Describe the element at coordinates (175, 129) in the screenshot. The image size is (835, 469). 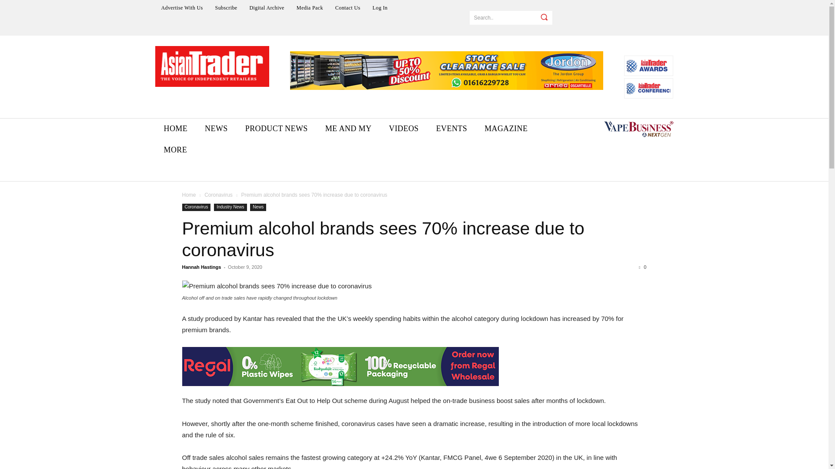
I see `HOME` at that location.